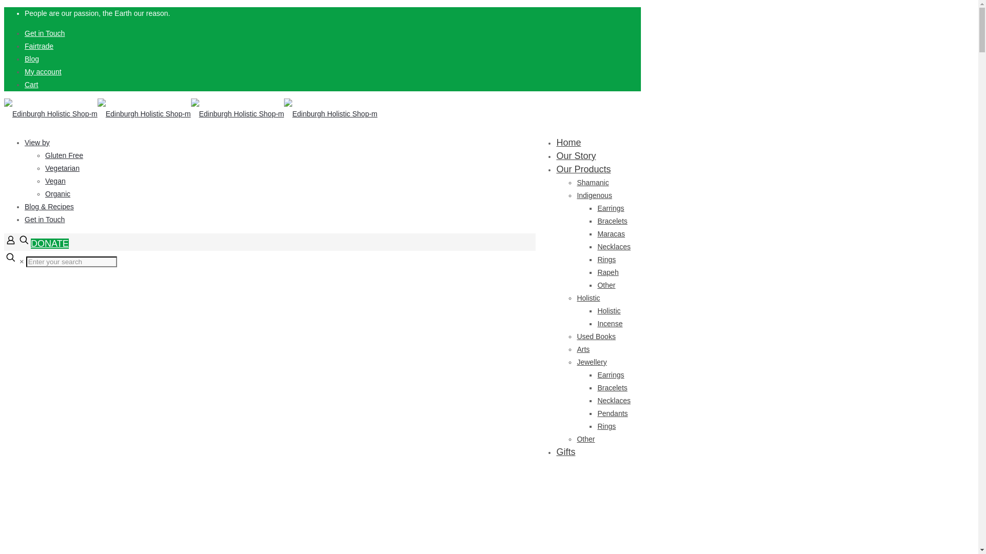 The height and width of the screenshot is (554, 986). Describe the element at coordinates (191, 114) in the screenshot. I see `Edinburgh Holistic Shop` at that location.